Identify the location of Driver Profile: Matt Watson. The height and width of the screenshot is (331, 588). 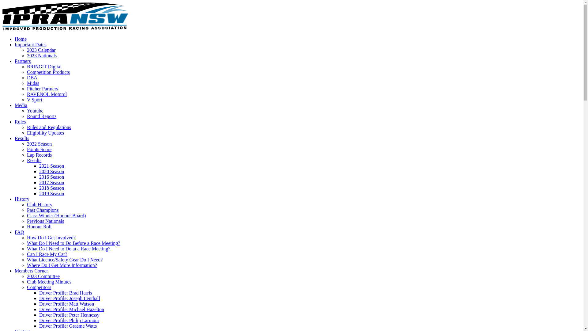
(67, 304).